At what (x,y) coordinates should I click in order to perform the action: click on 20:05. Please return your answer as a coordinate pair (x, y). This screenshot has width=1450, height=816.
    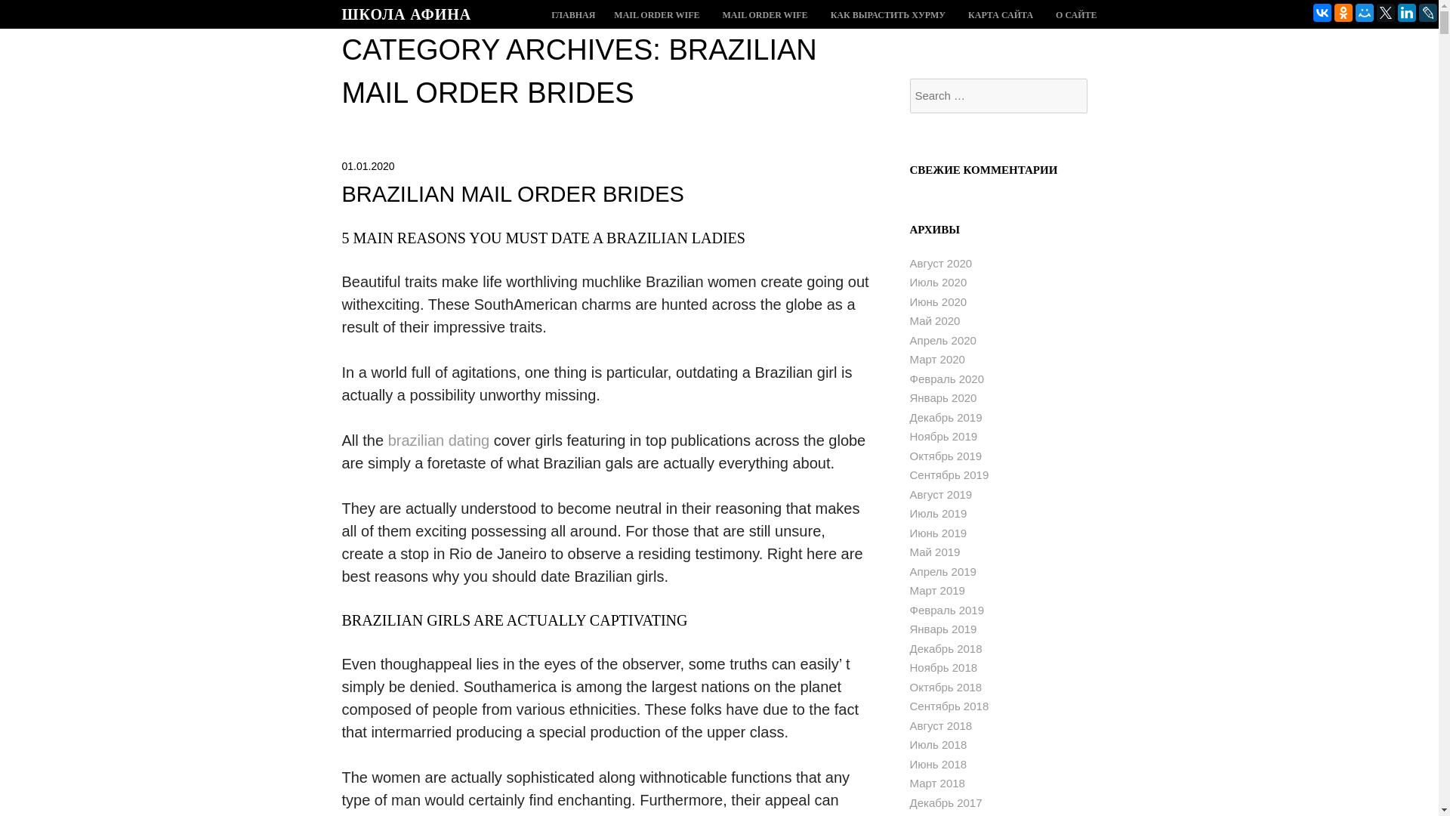
    Looking at the image, I should click on (367, 165).